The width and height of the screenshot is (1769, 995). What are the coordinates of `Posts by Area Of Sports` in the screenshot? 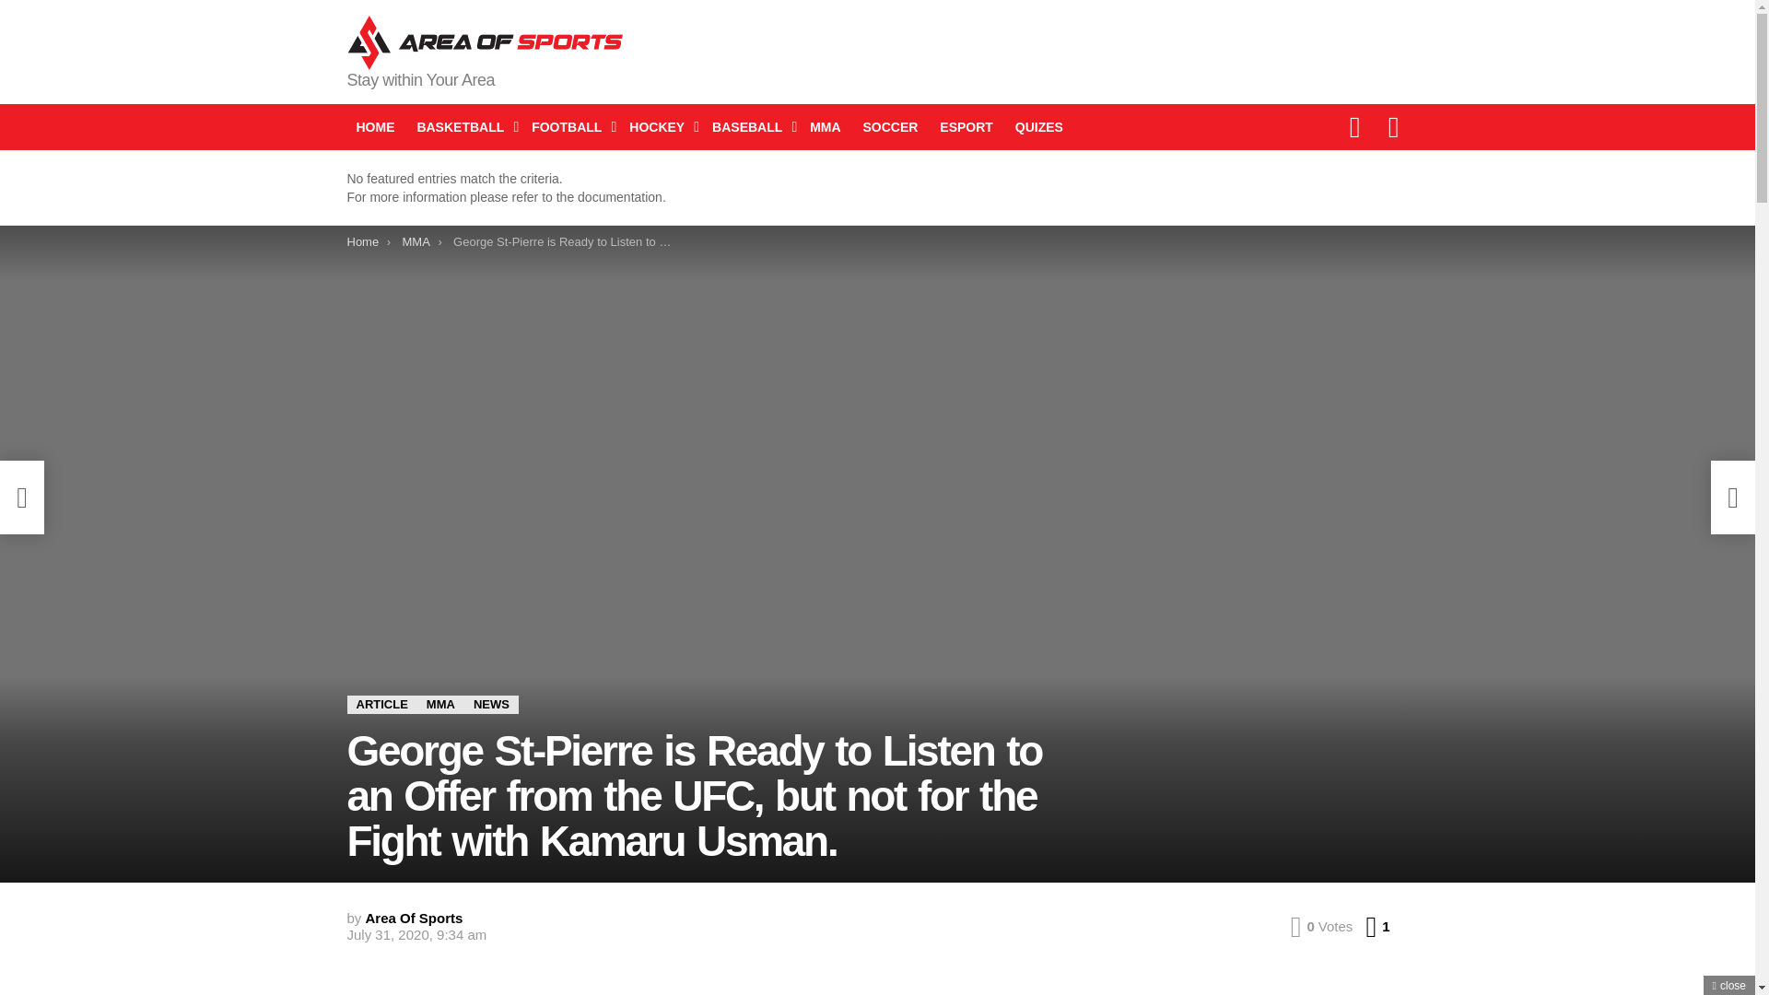 It's located at (415, 918).